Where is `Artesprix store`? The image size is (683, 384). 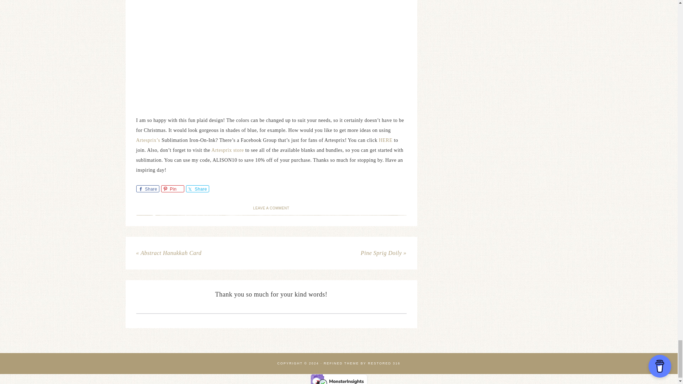
Artesprix store is located at coordinates (227, 150).